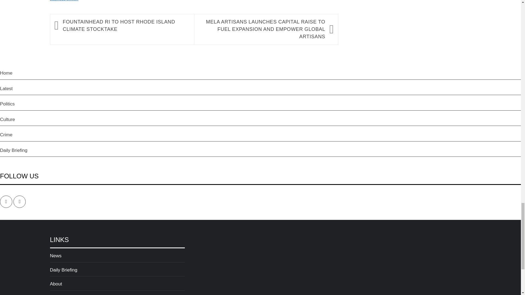 This screenshot has width=525, height=295. What do you see at coordinates (126, 25) in the screenshot?
I see `FOUNTAINHEAD RI TO HOST RHODE ISLAND CLIMATE STOCKTAKE` at bounding box center [126, 25].